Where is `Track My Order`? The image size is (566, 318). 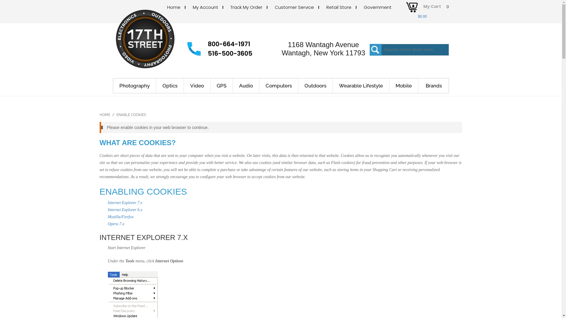
Track My Order is located at coordinates (246, 7).